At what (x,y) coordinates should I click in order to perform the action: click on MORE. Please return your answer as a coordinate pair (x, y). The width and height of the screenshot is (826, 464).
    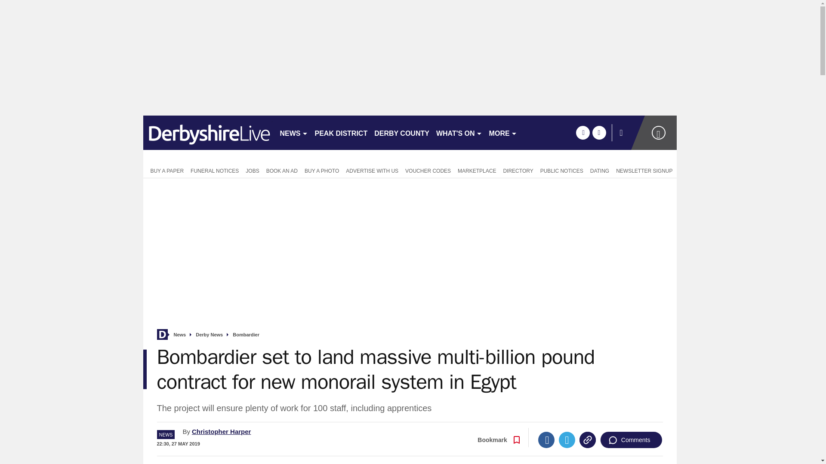
    Looking at the image, I should click on (502, 132).